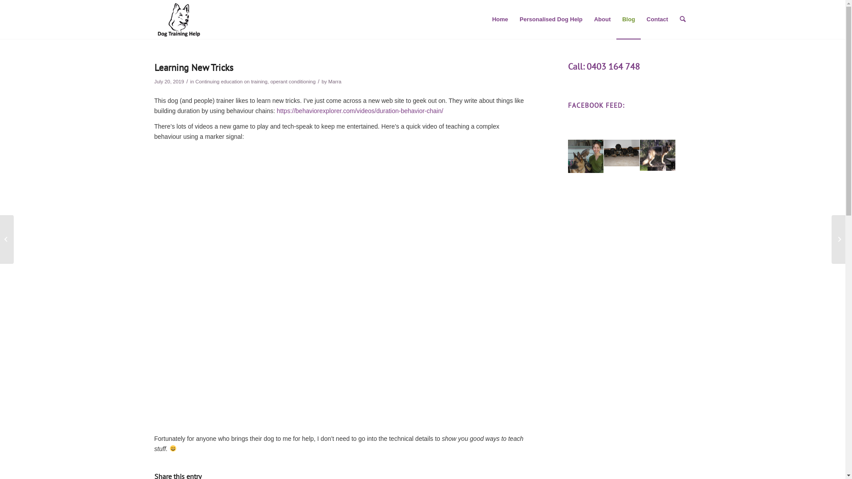 This screenshot has width=852, height=479. I want to click on Home, so click(500, 20).